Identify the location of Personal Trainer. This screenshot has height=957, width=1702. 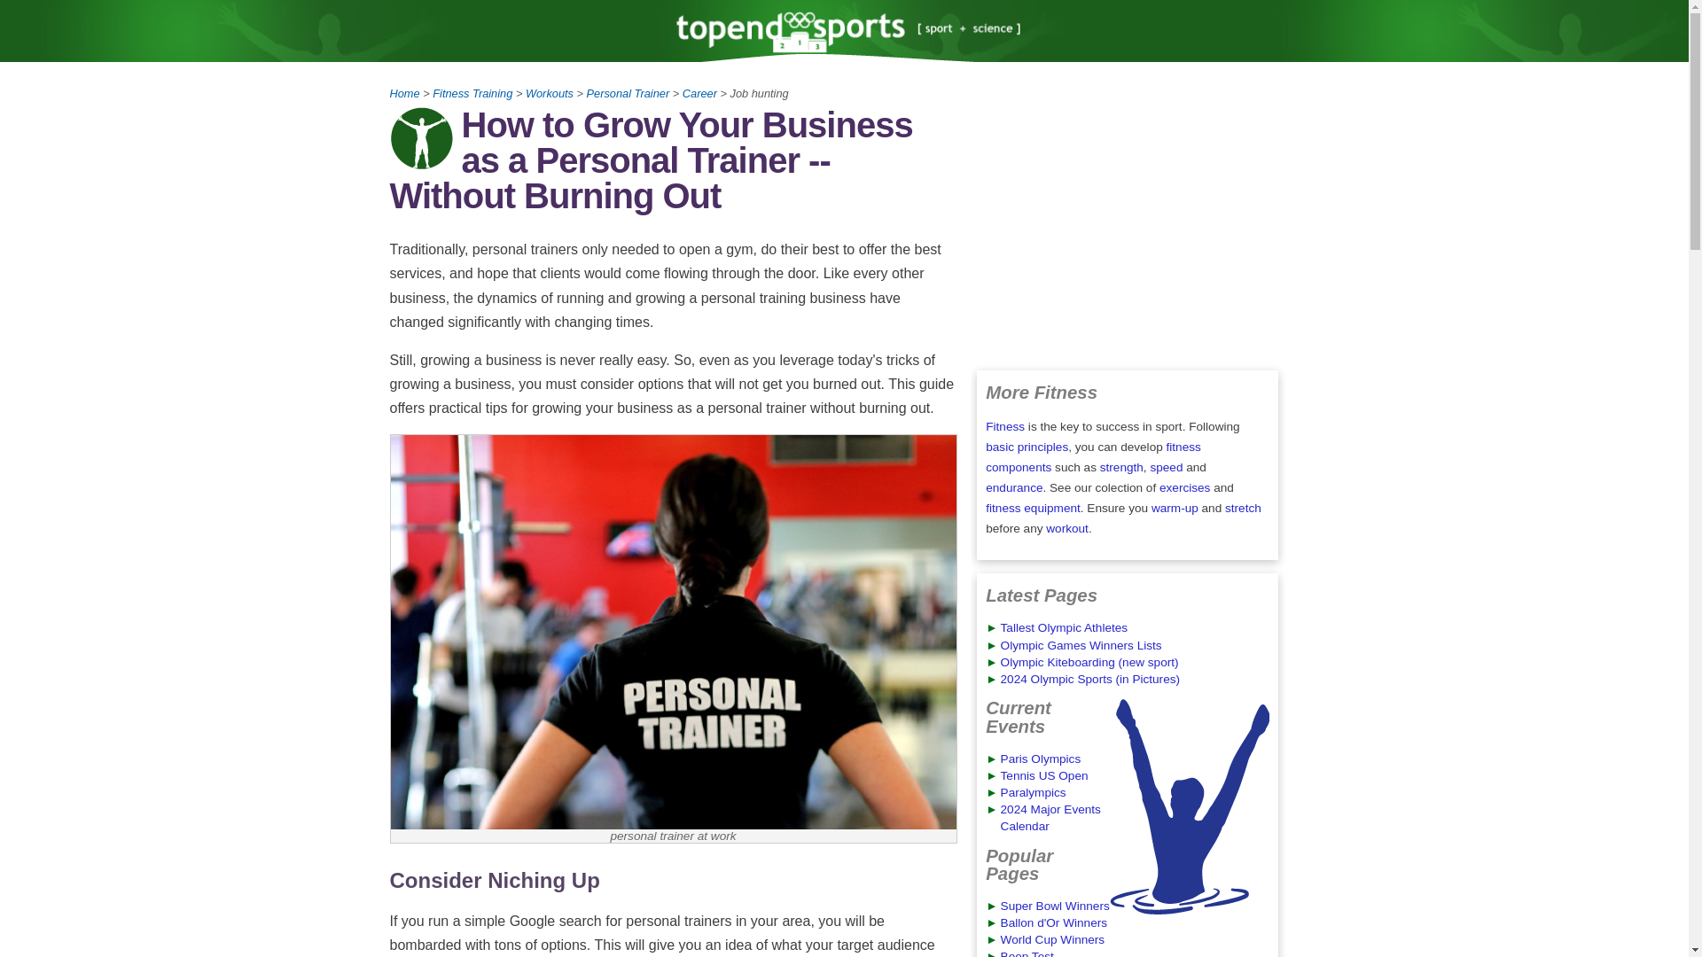
(628, 94).